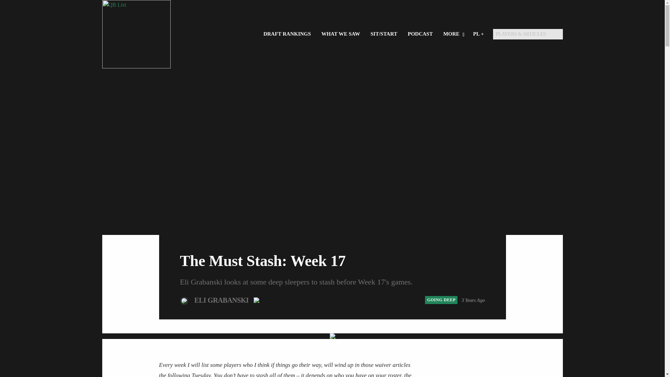 This screenshot has width=670, height=377. What do you see at coordinates (341, 34) in the screenshot?
I see `WHAT WE SAW` at bounding box center [341, 34].